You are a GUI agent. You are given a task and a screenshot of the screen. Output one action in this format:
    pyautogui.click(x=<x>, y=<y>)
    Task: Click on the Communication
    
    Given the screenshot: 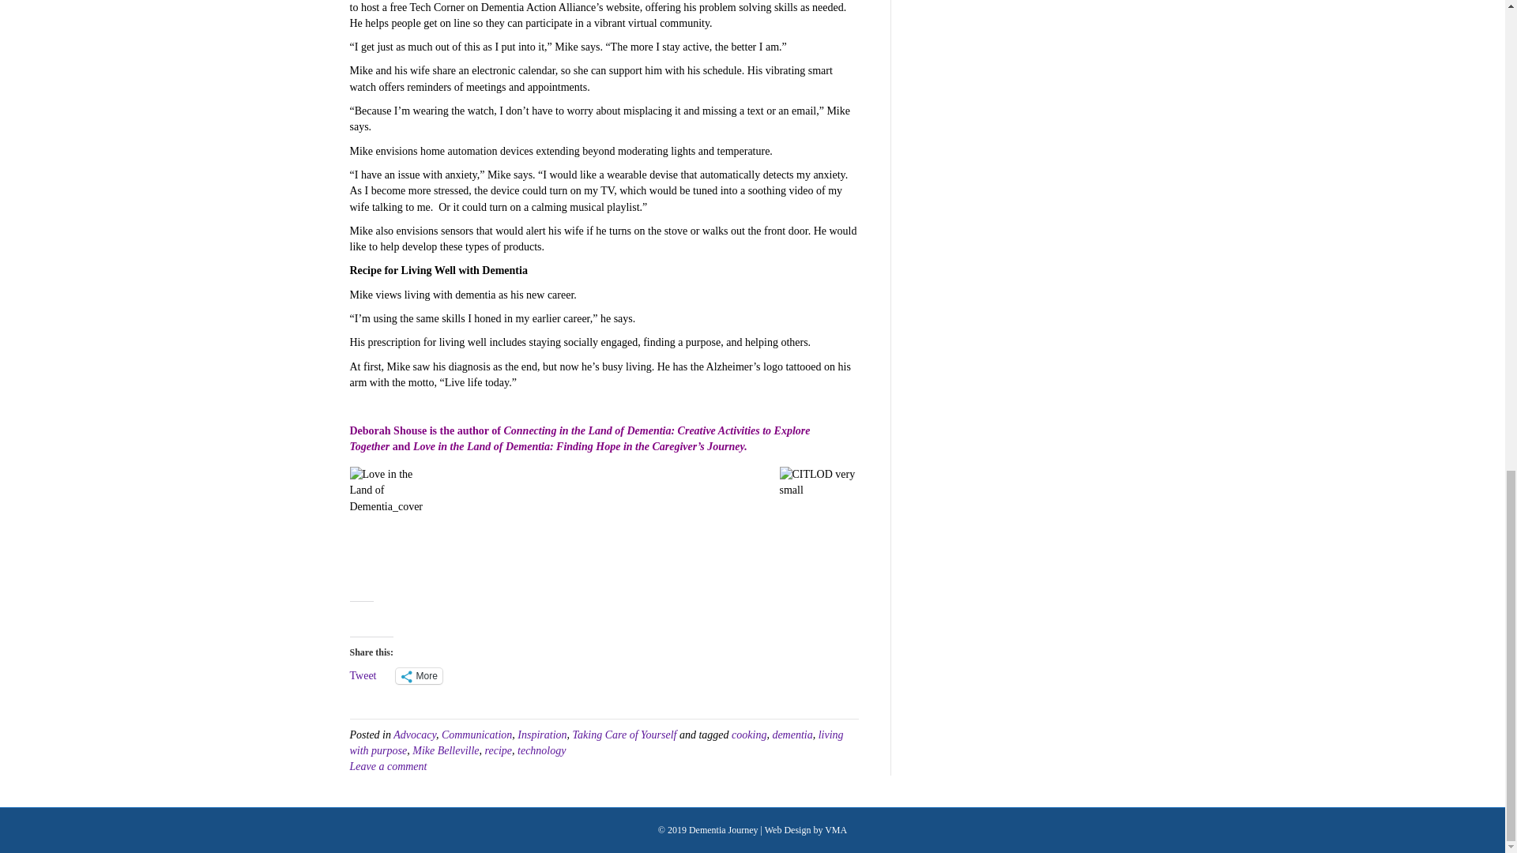 What is the action you would take?
    pyautogui.click(x=476, y=735)
    